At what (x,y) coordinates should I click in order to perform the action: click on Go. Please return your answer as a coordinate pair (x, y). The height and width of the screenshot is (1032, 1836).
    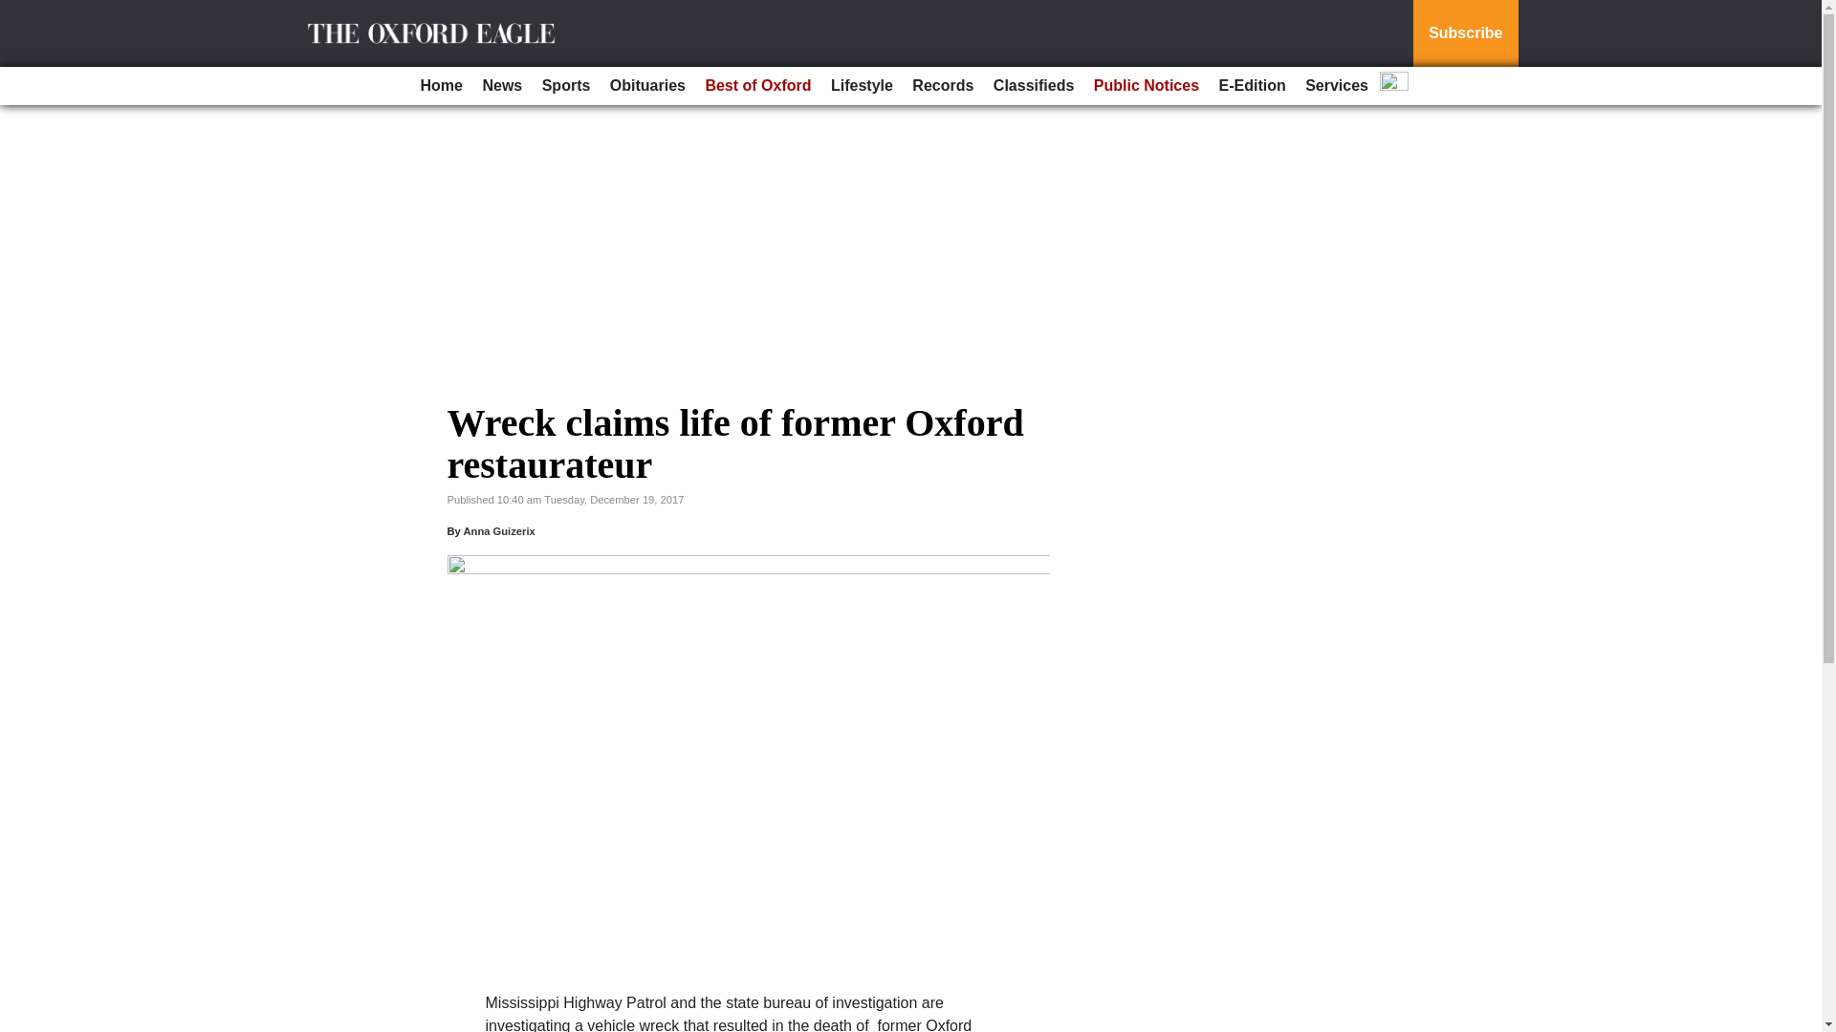
    Looking at the image, I should click on (17, 11).